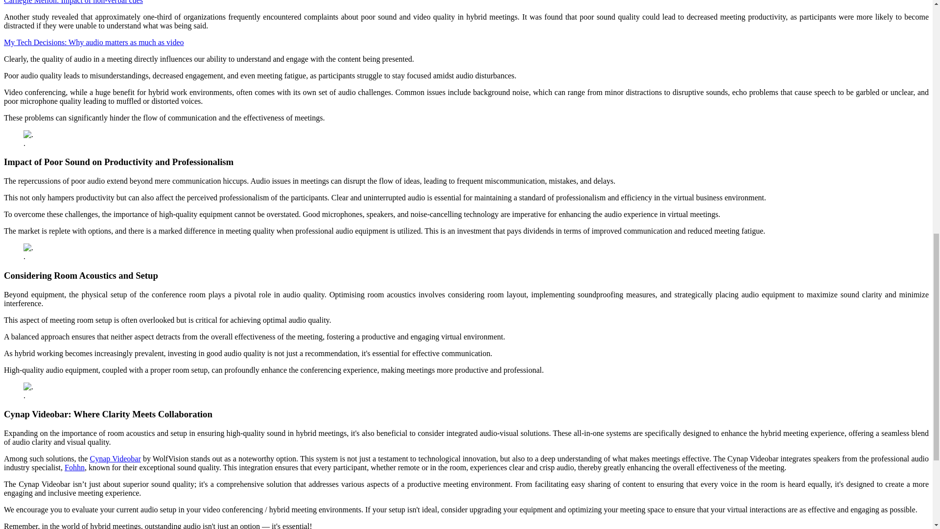 Image resolution: width=940 pixels, height=529 pixels. Describe the element at coordinates (115, 458) in the screenshot. I see `Cynap Videobar` at that location.